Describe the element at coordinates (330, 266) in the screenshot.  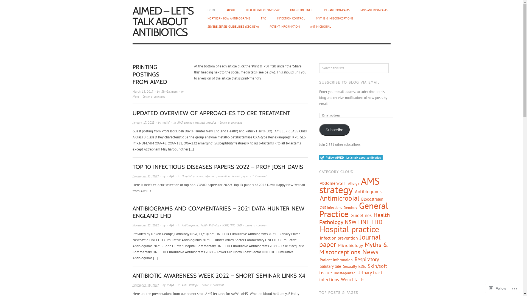
I see `Salutary tale` at that location.